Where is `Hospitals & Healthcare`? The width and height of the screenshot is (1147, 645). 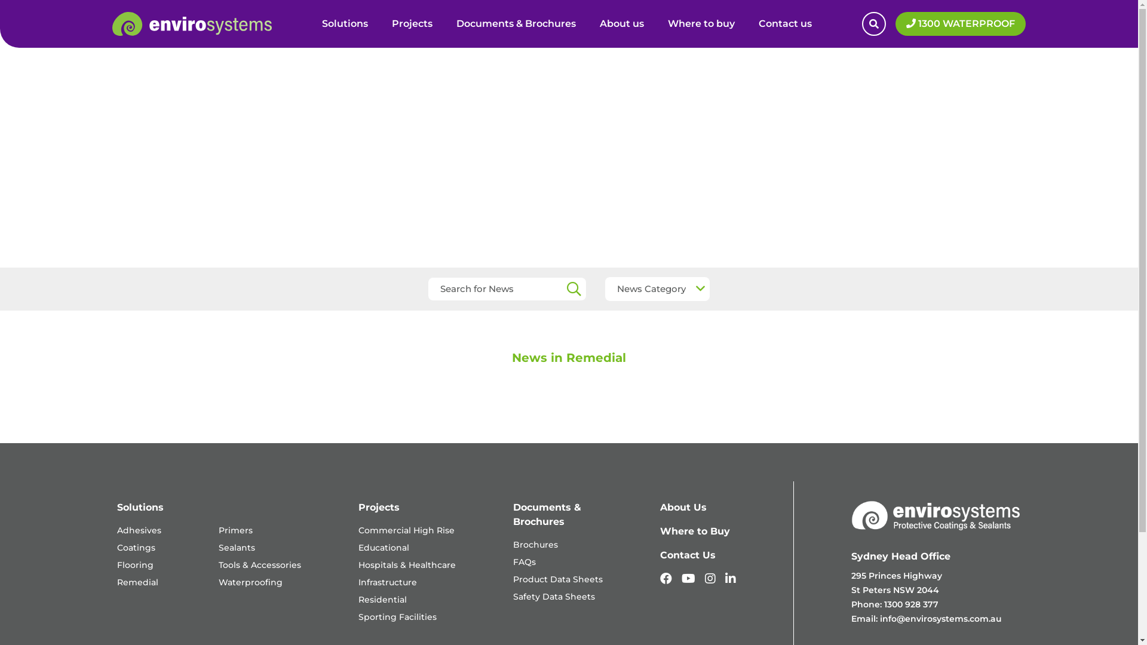
Hospitals & Healthcare is located at coordinates (407, 565).